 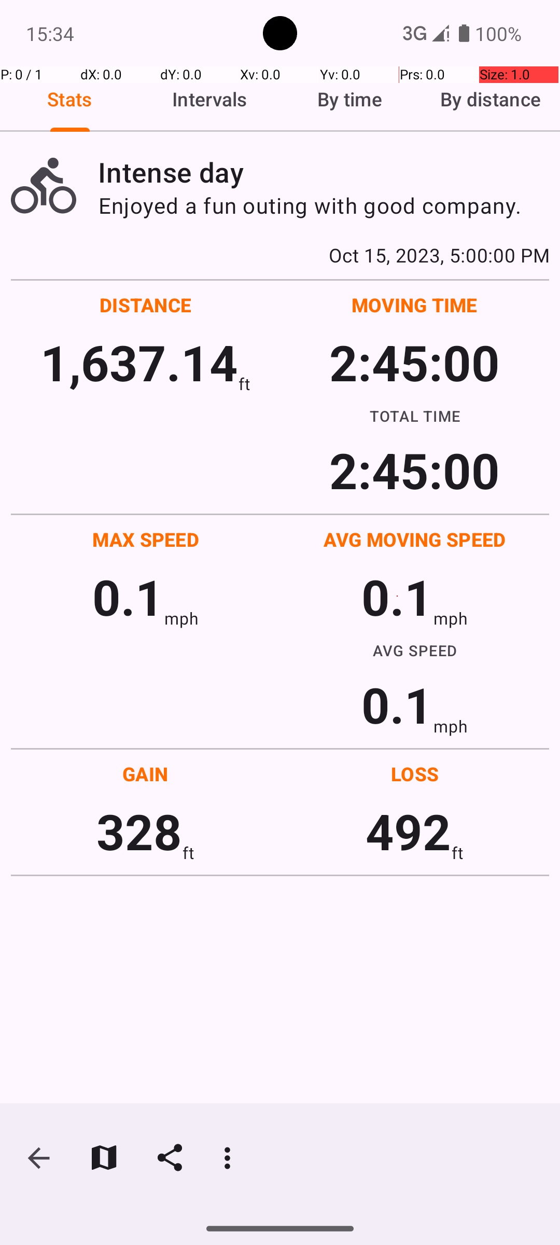 I want to click on MAX SPEED, so click(x=146, y=539).